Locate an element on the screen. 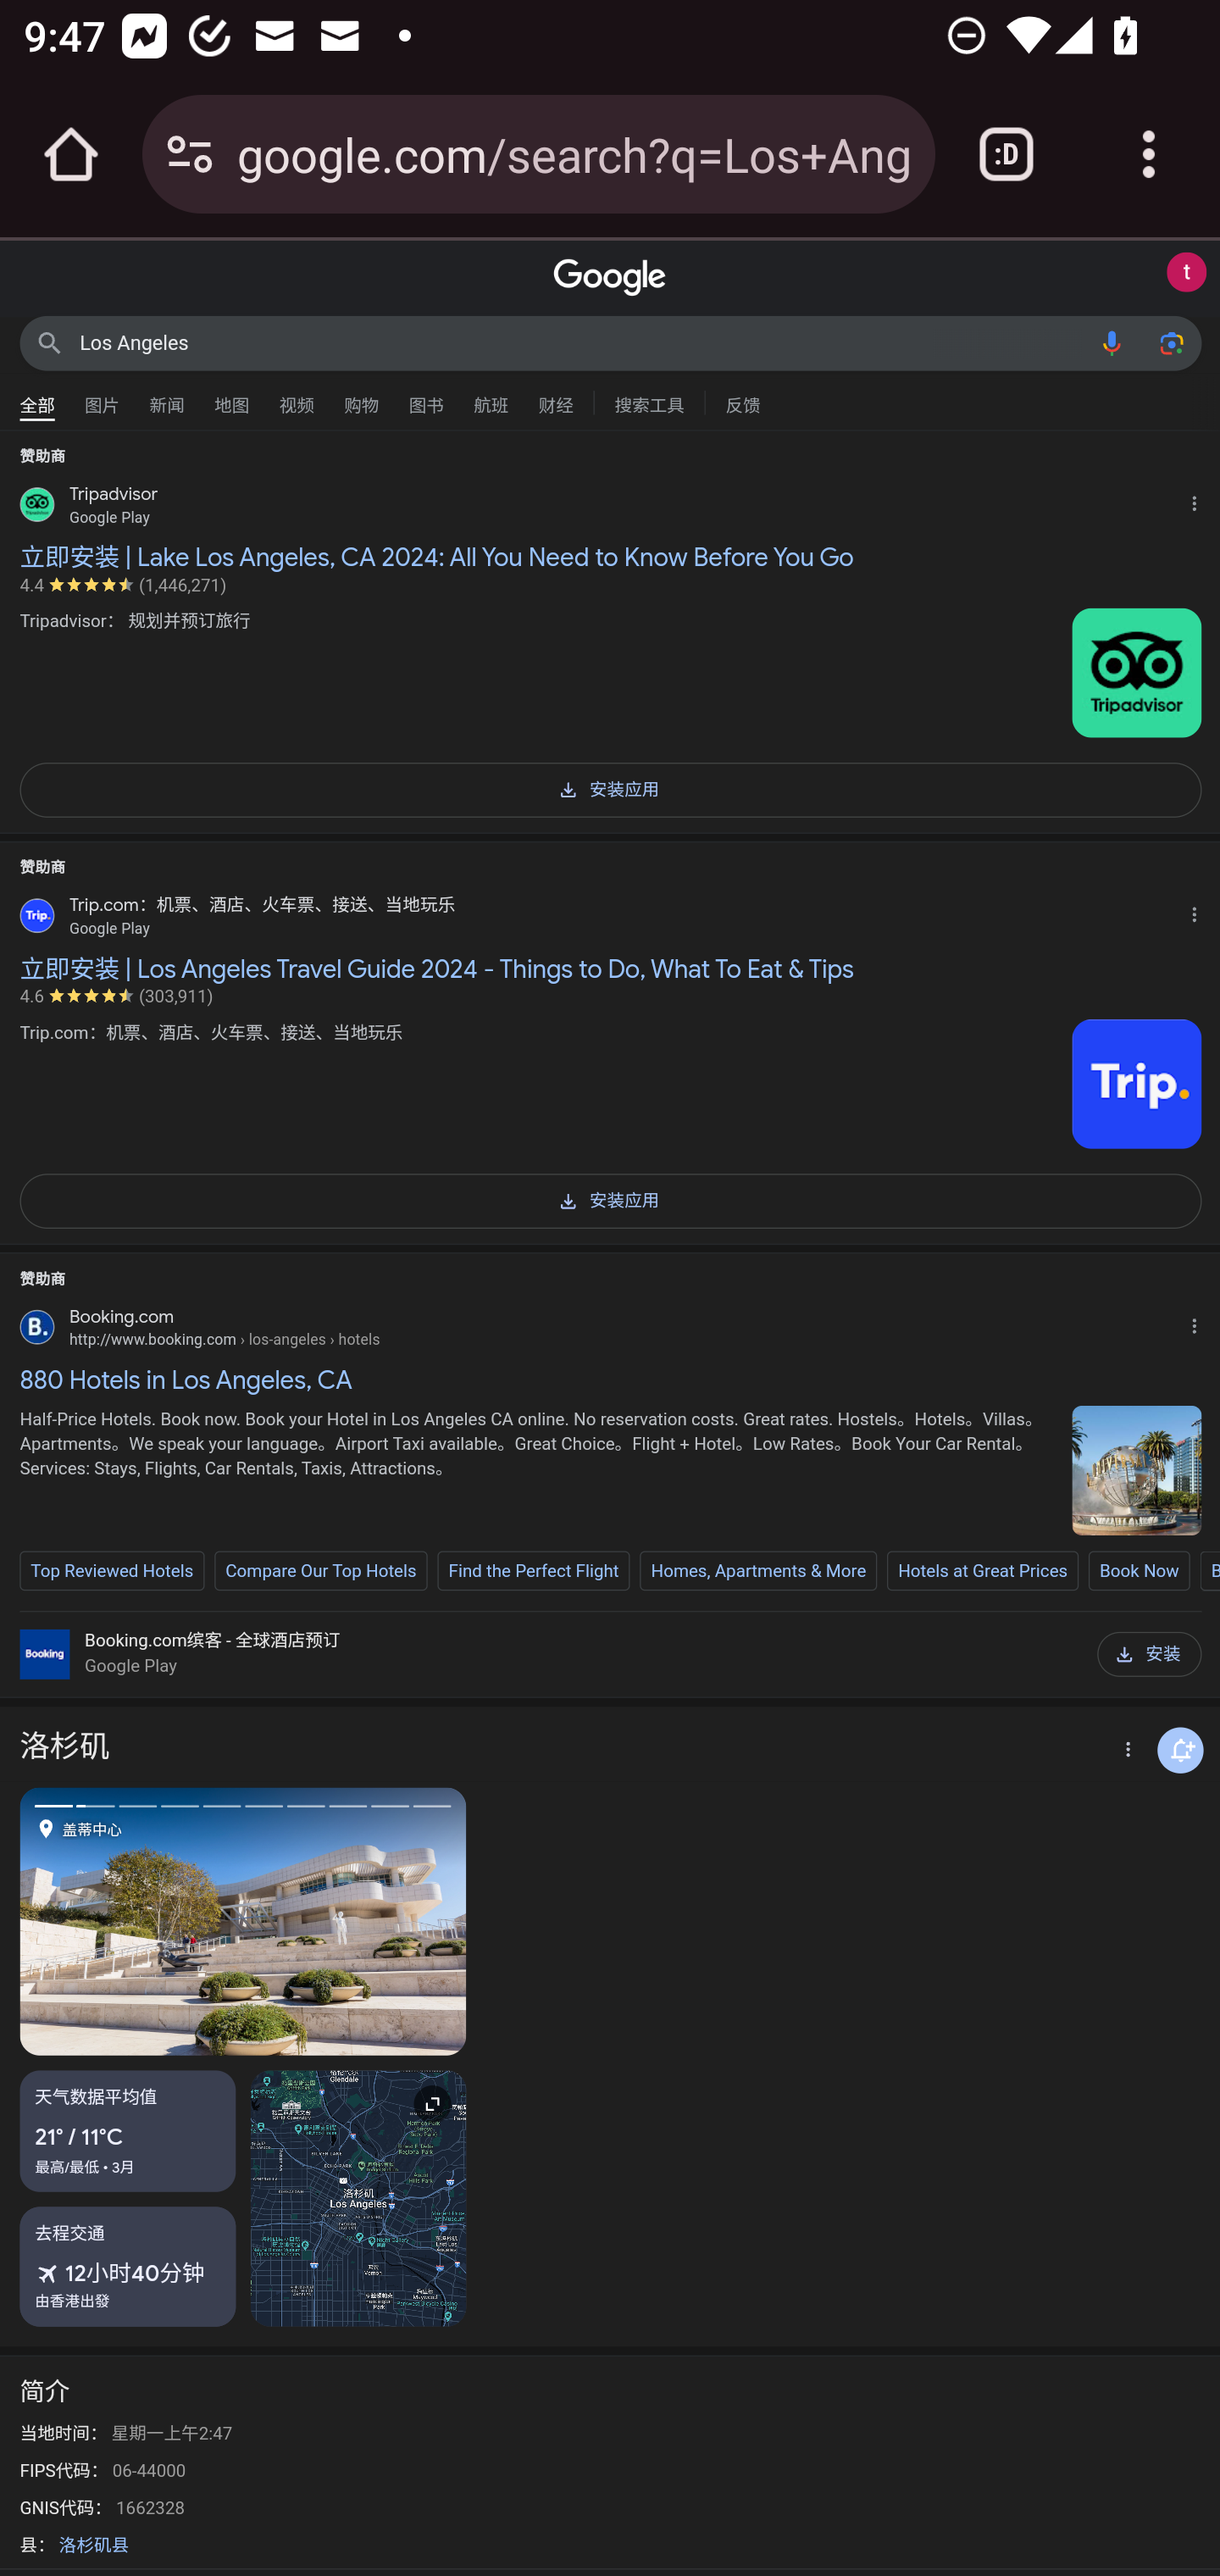 Image resolution: width=1220 pixels, height=2576 pixels. 购物 is located at coordinates (361, 397).